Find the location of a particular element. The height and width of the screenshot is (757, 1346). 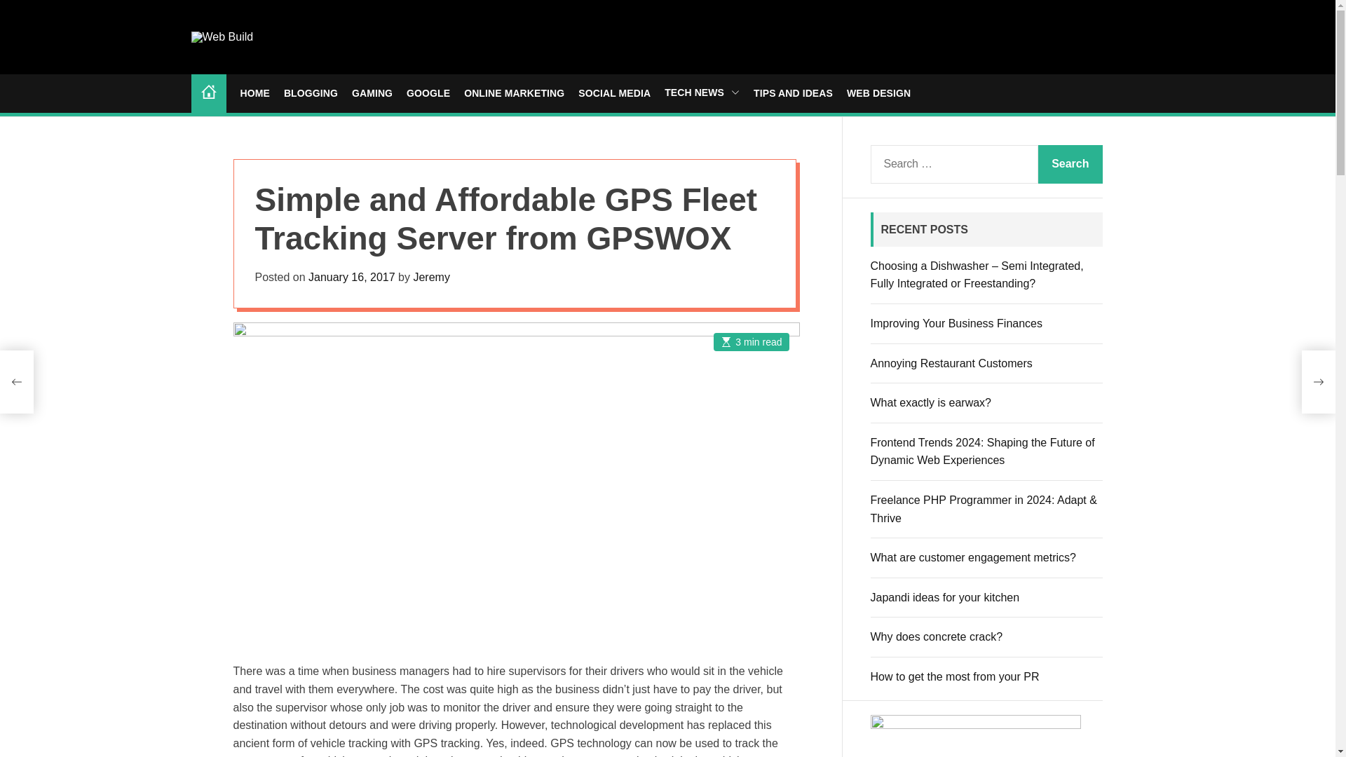

Click Here is located at coordinates (976, 736).